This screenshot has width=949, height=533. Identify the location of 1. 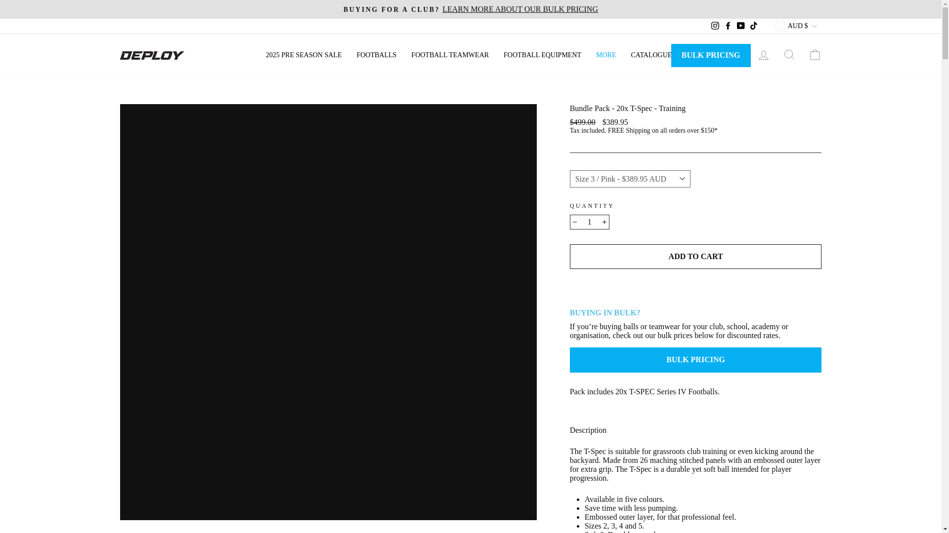
(589, 222).